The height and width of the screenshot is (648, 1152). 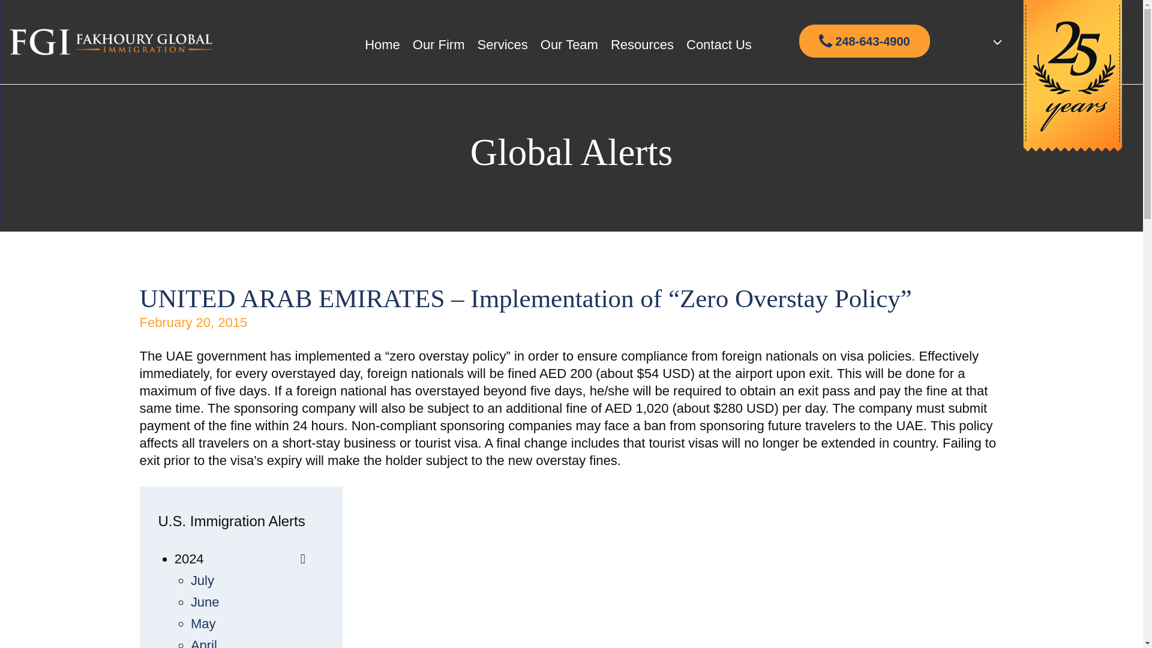 What do you see at coordinates (569, 44) in the screenshot?
I see `Our Team` at bounding box center [569, 44].